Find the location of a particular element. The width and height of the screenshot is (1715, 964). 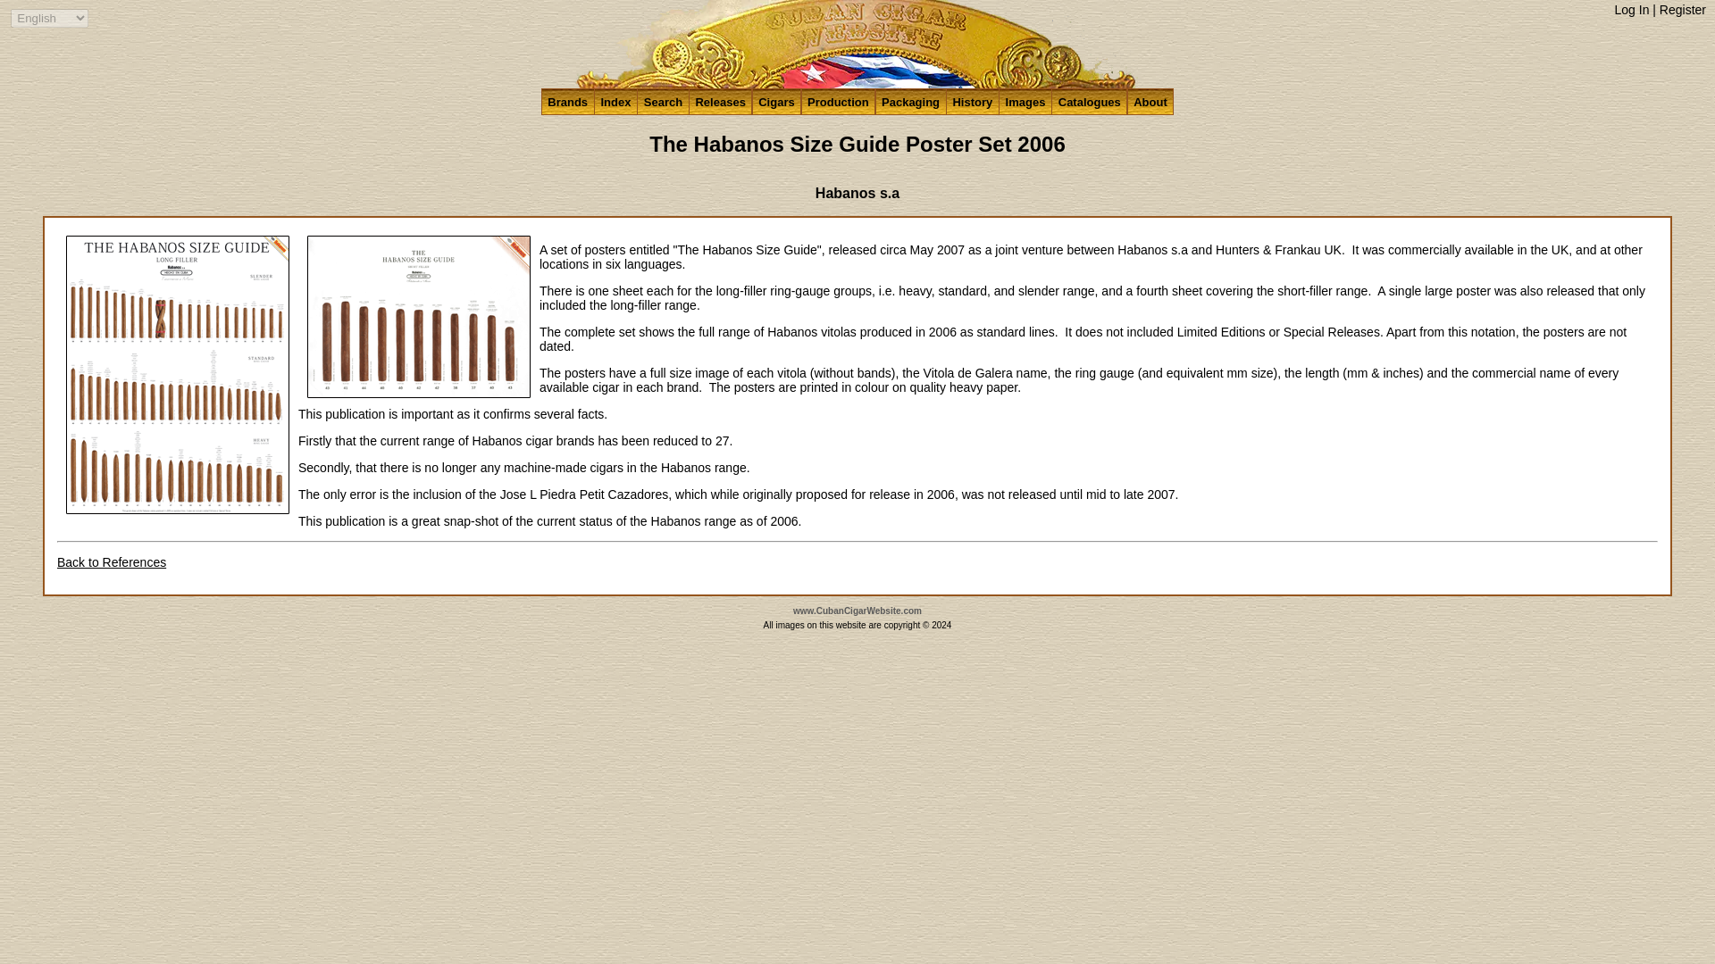

About is located at coordinates (1150, 102).